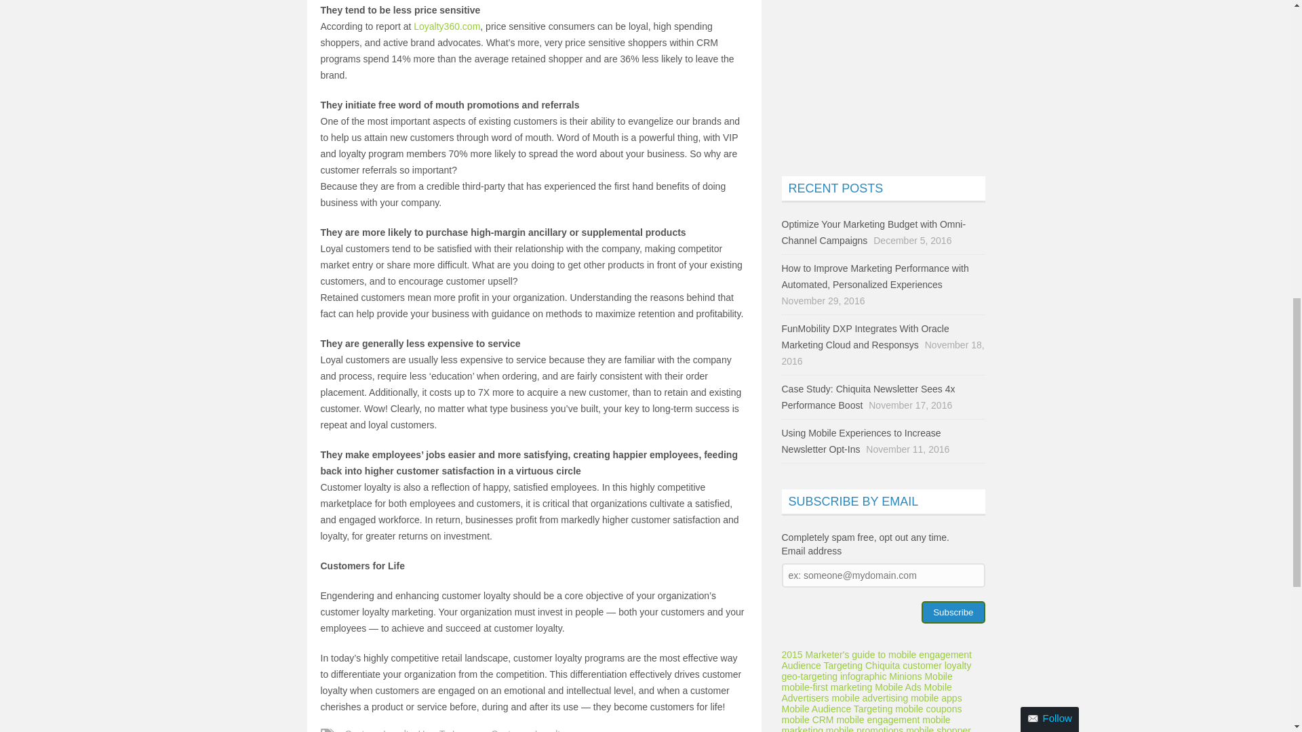 The image size is (1302, 732). Describe the element at coordinates (861, 441) in the screenshot. I see `Using Mobile Experiences to Increase Newsletter Opt-Ins` at that location.